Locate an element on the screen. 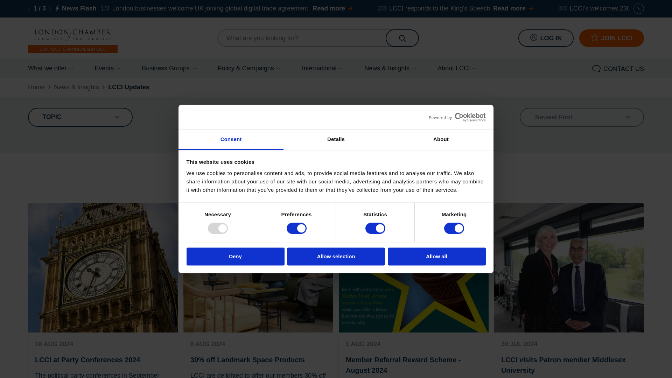 The image size is (672, 378). About is located at coordinates (441, 140).